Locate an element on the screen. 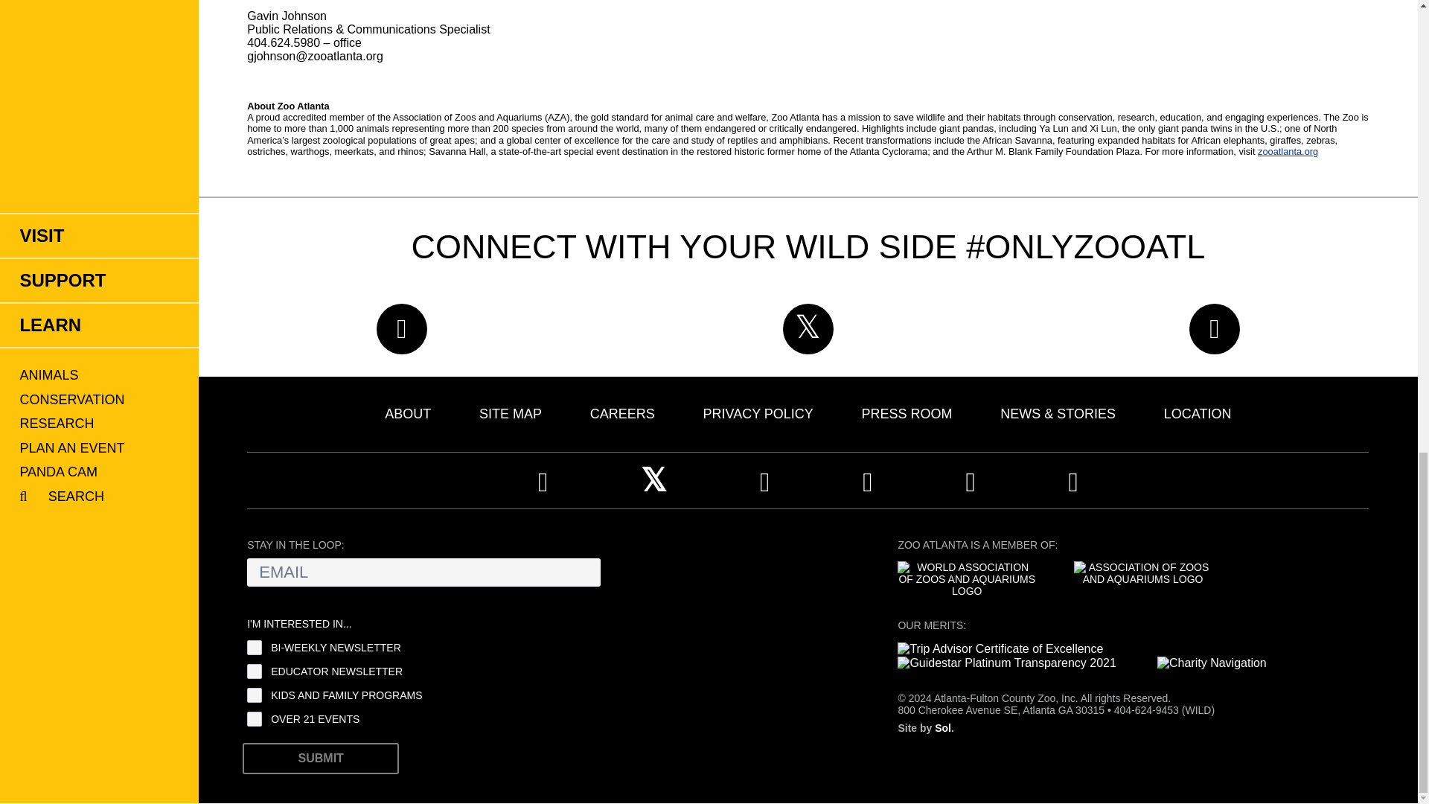 The height and width of the screenshot is (804, 1429). Kids and Family Programs is located at coordinates (255, 695).